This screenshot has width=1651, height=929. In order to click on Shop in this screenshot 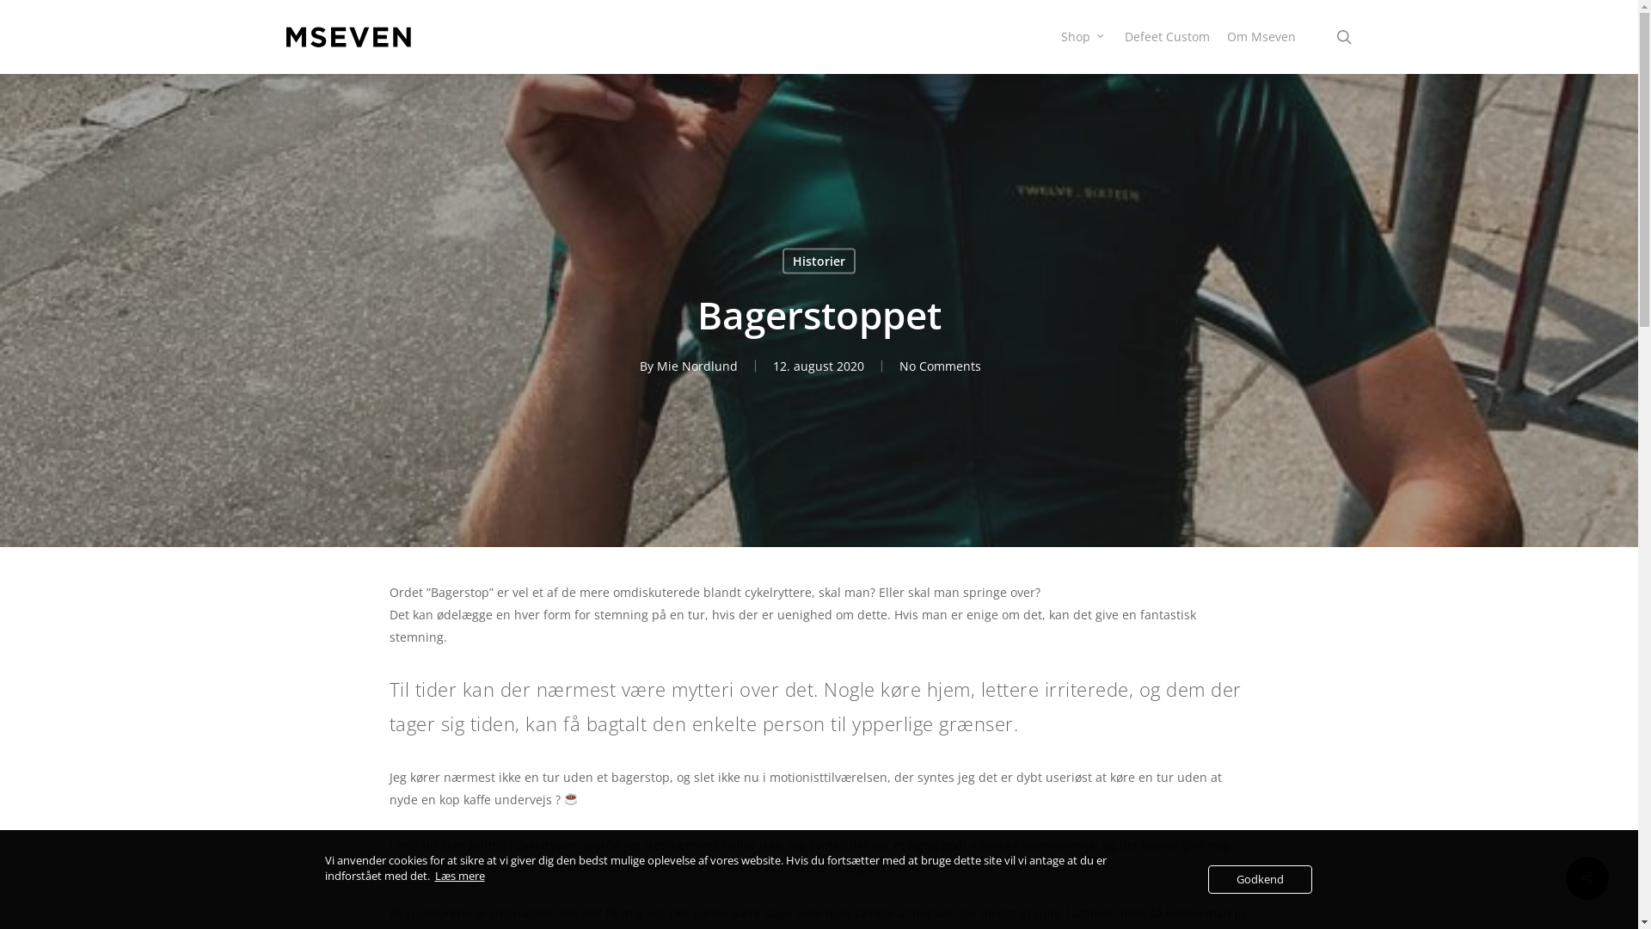, I will do `click(1084, 37)`.